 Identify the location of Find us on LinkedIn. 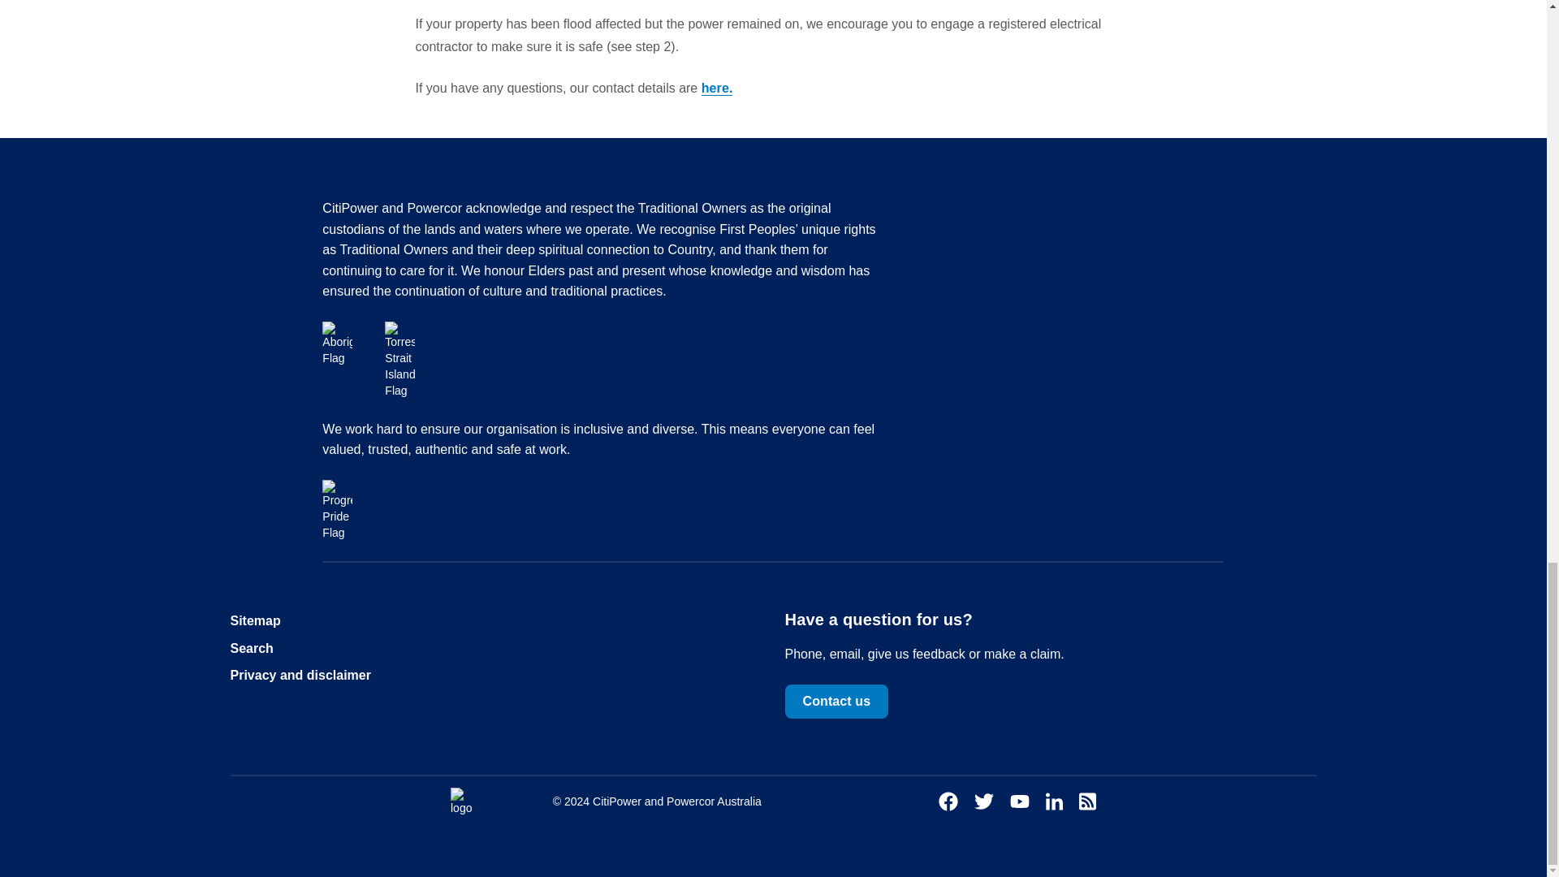
(1054, 802).